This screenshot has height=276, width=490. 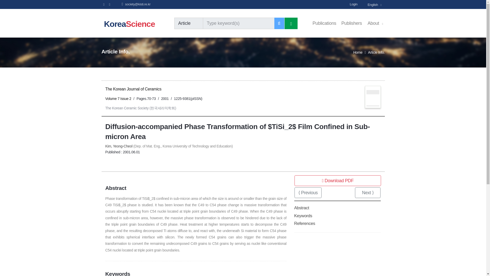 What do you see at coordinates (375, 21) in the screenshot?
I see `About` at bounding box center [375, 21].